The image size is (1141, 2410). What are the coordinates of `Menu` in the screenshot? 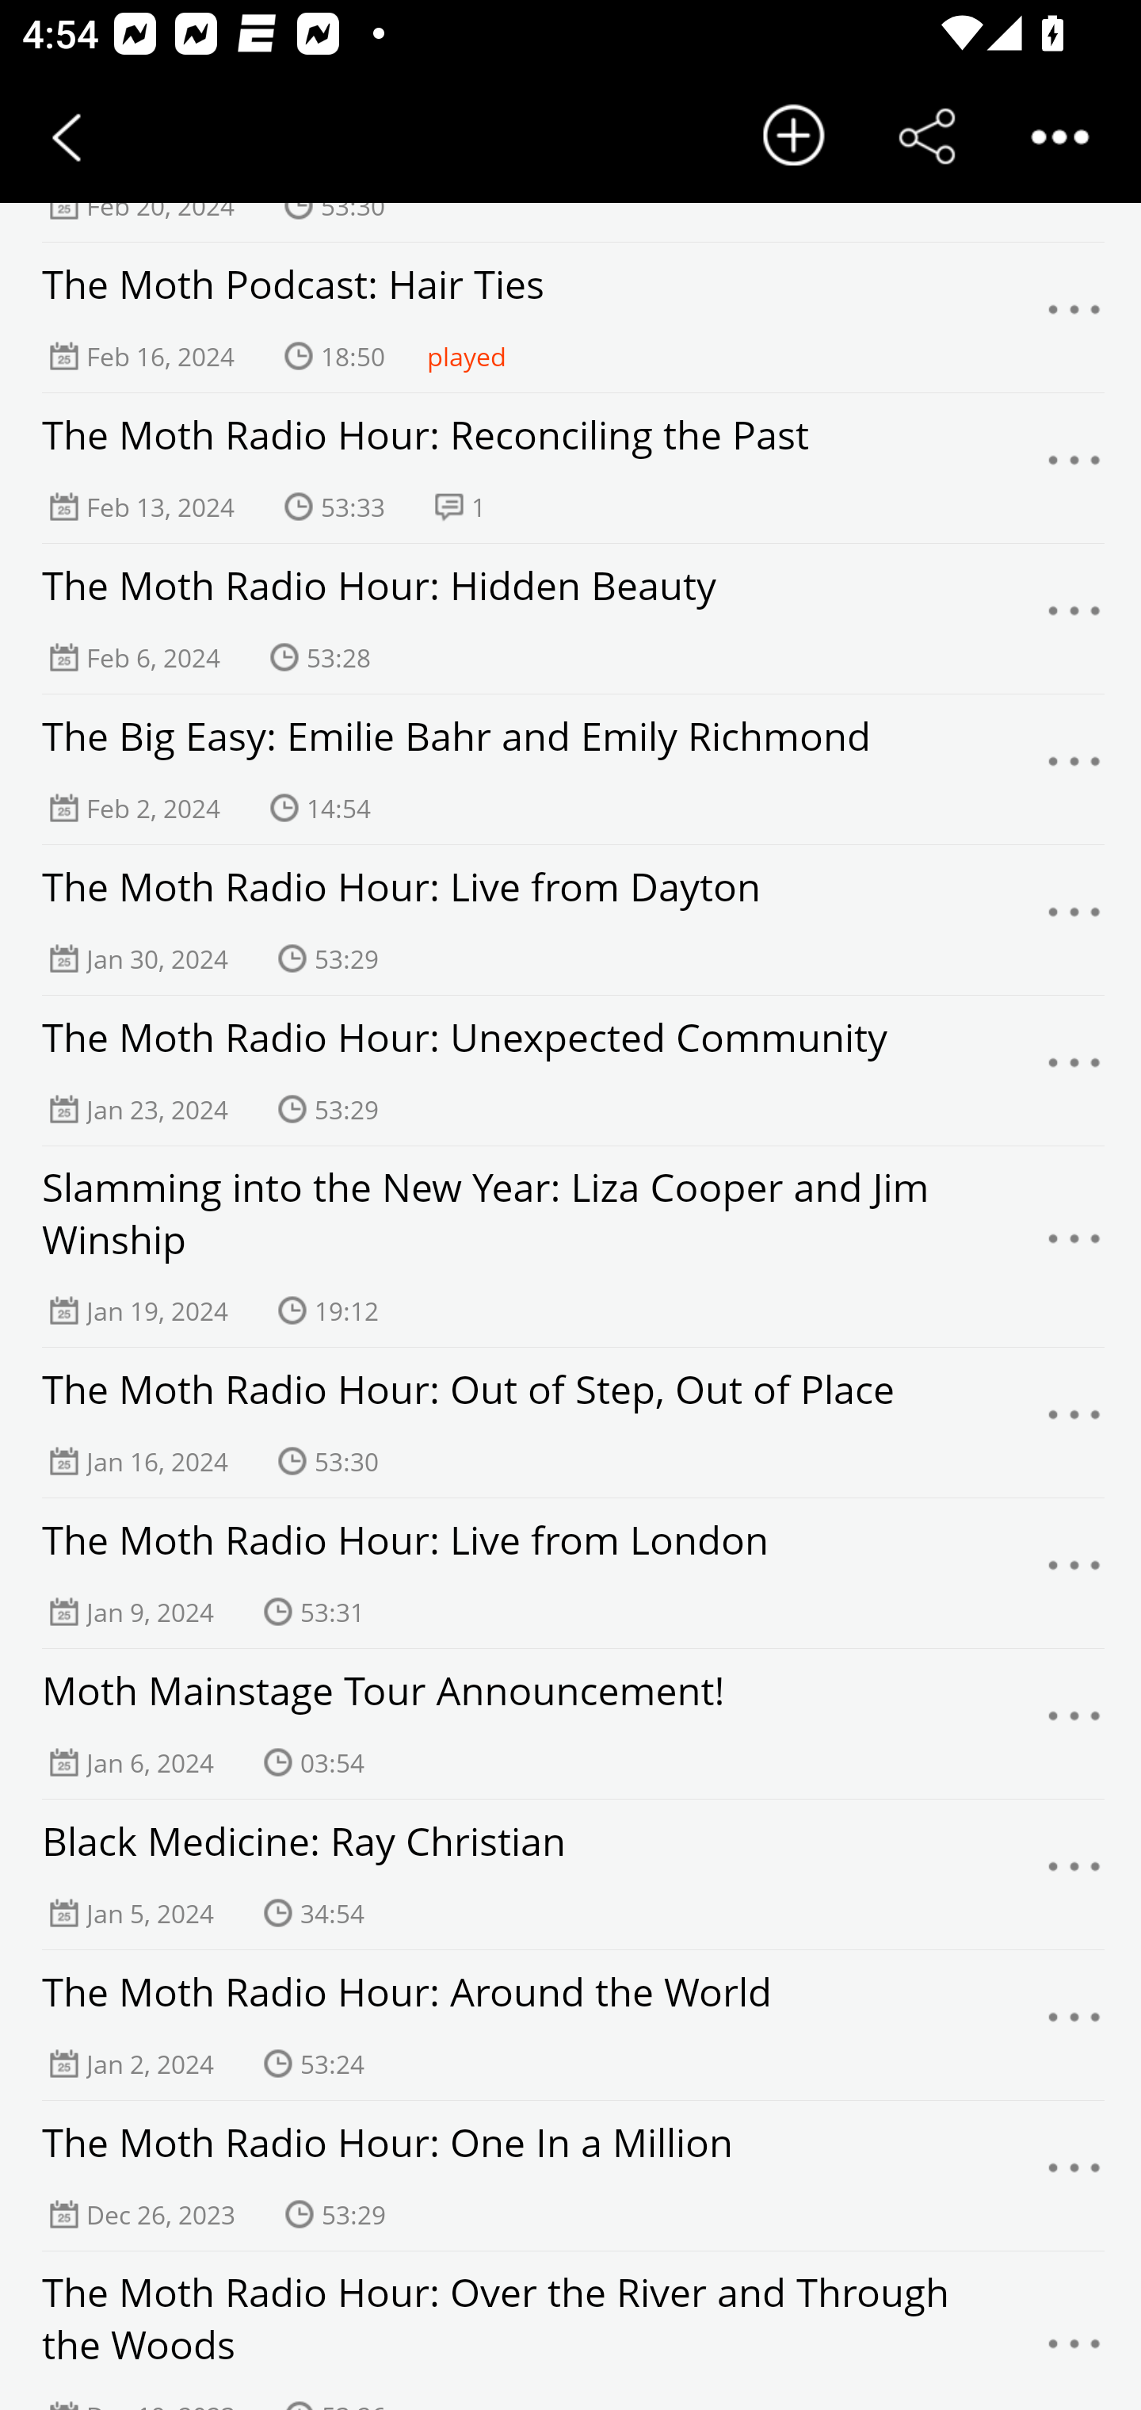 It's located at (1074, 2347).